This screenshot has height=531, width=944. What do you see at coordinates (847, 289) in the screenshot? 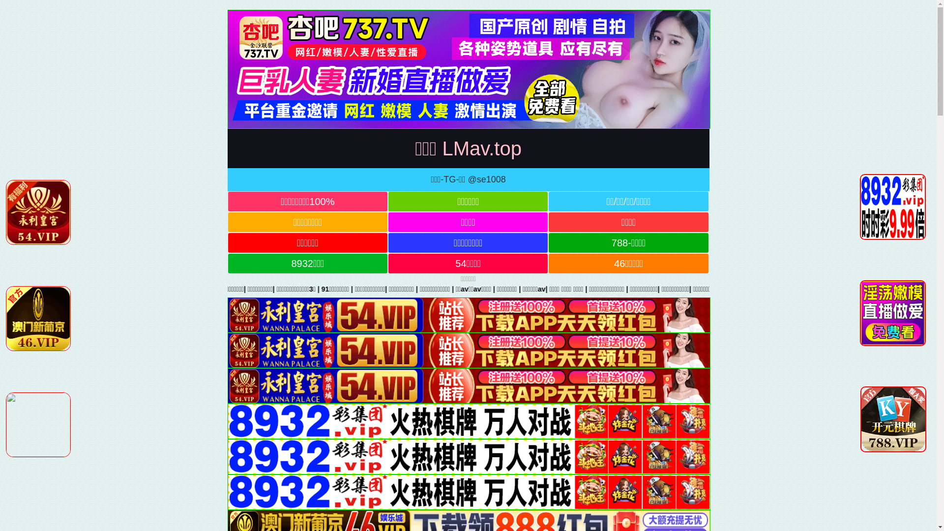
I see `|` at bounding box center [847, 289].